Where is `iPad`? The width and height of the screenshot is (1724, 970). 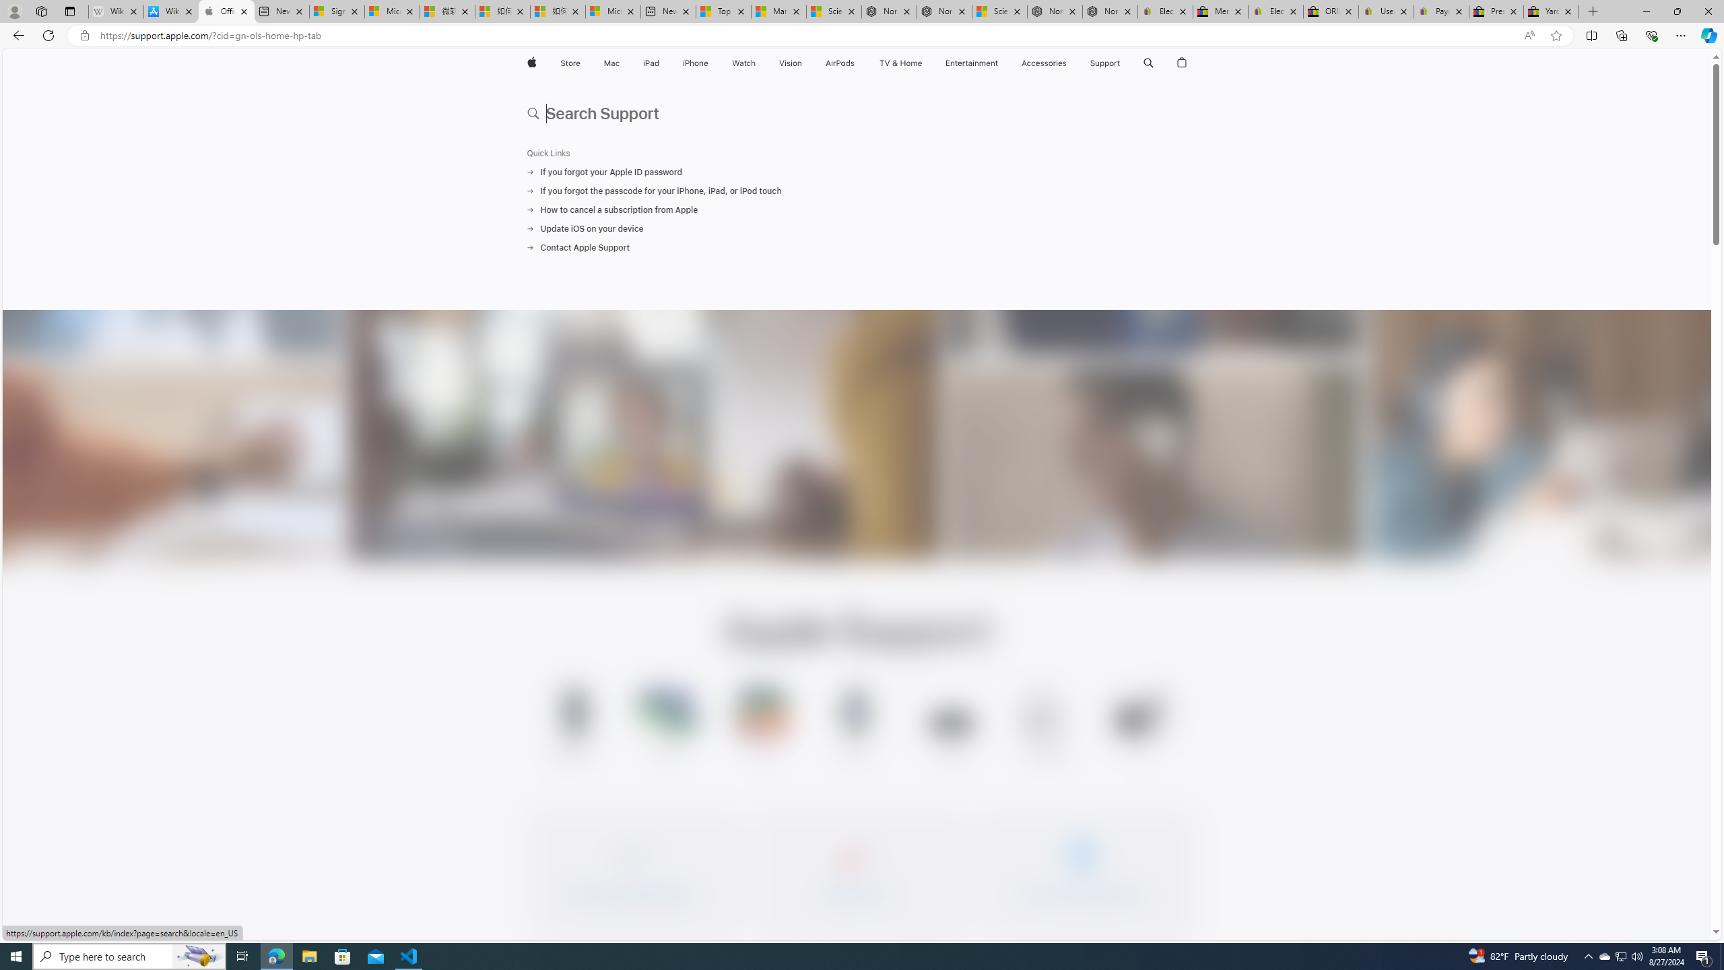
iPad is located at coordinates (652, 63).